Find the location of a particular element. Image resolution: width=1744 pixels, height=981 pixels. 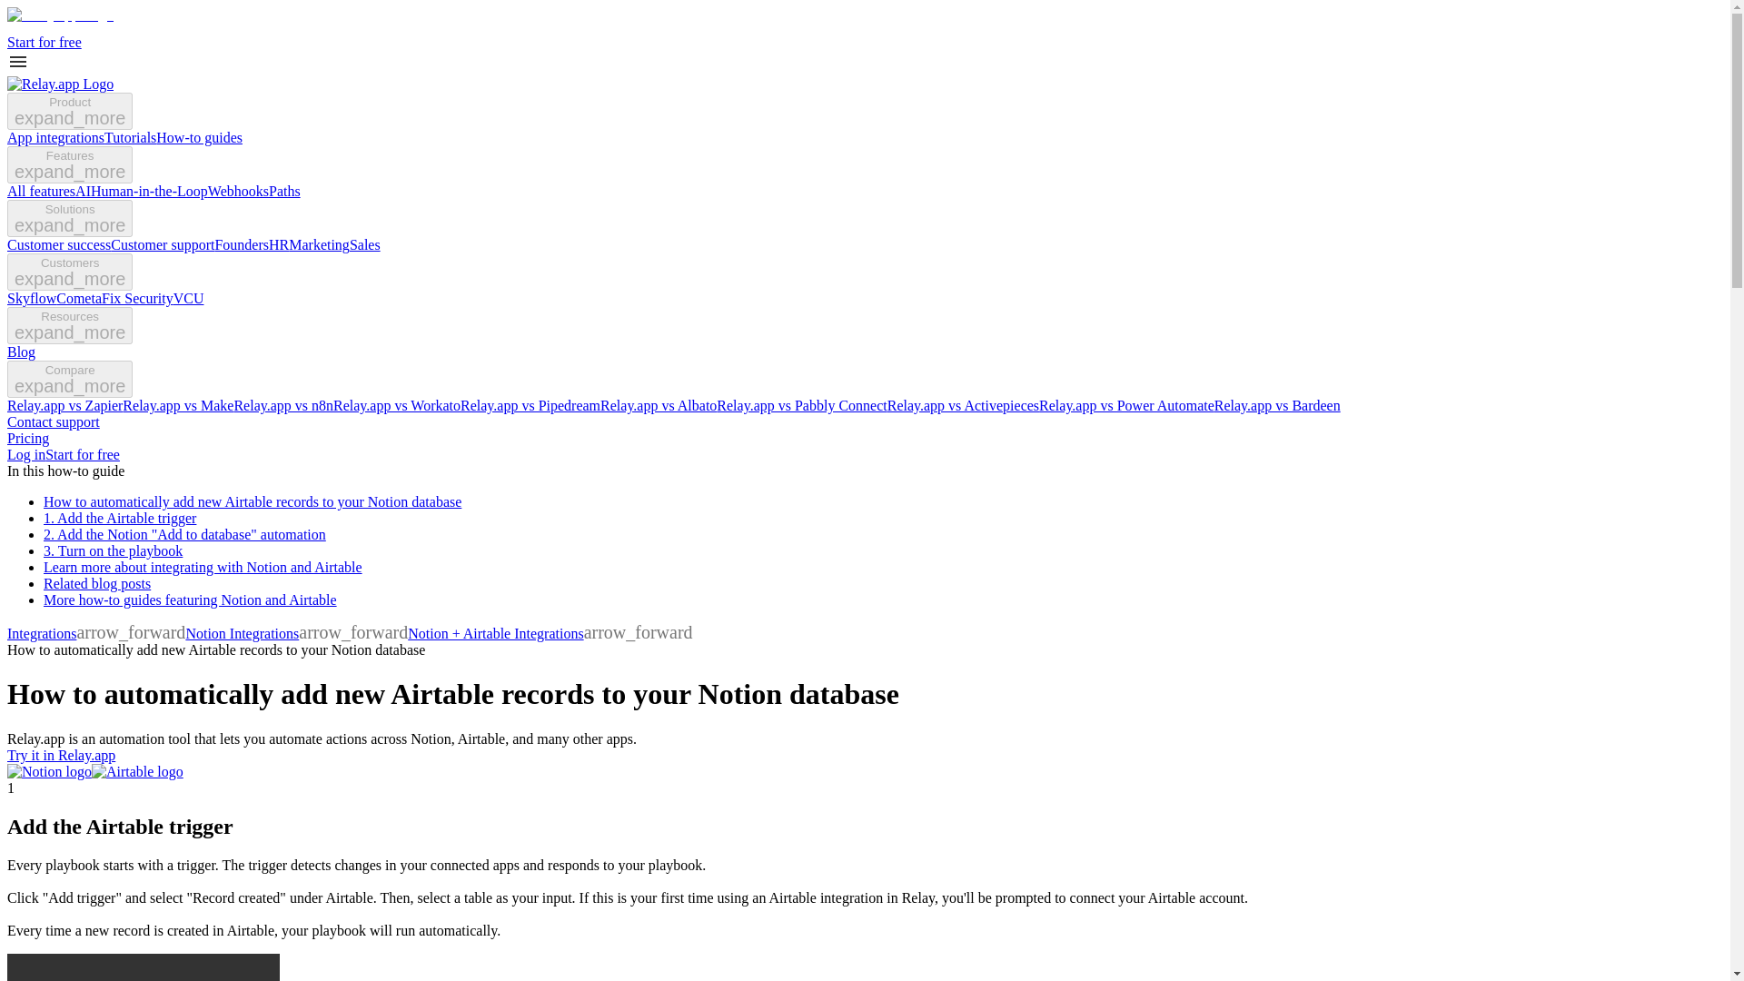

Start for free is located at coordinates (44, 42).